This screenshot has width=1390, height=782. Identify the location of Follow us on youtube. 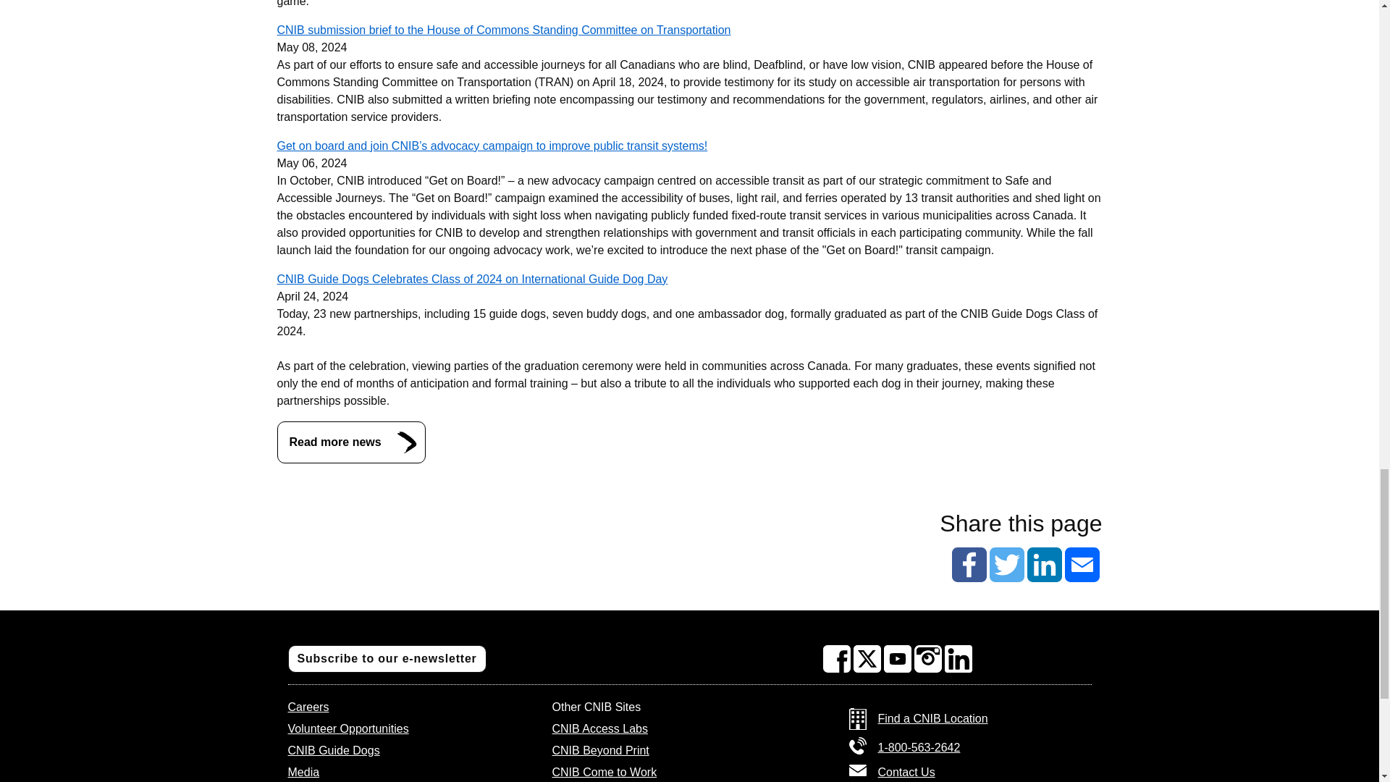
(898, 659).